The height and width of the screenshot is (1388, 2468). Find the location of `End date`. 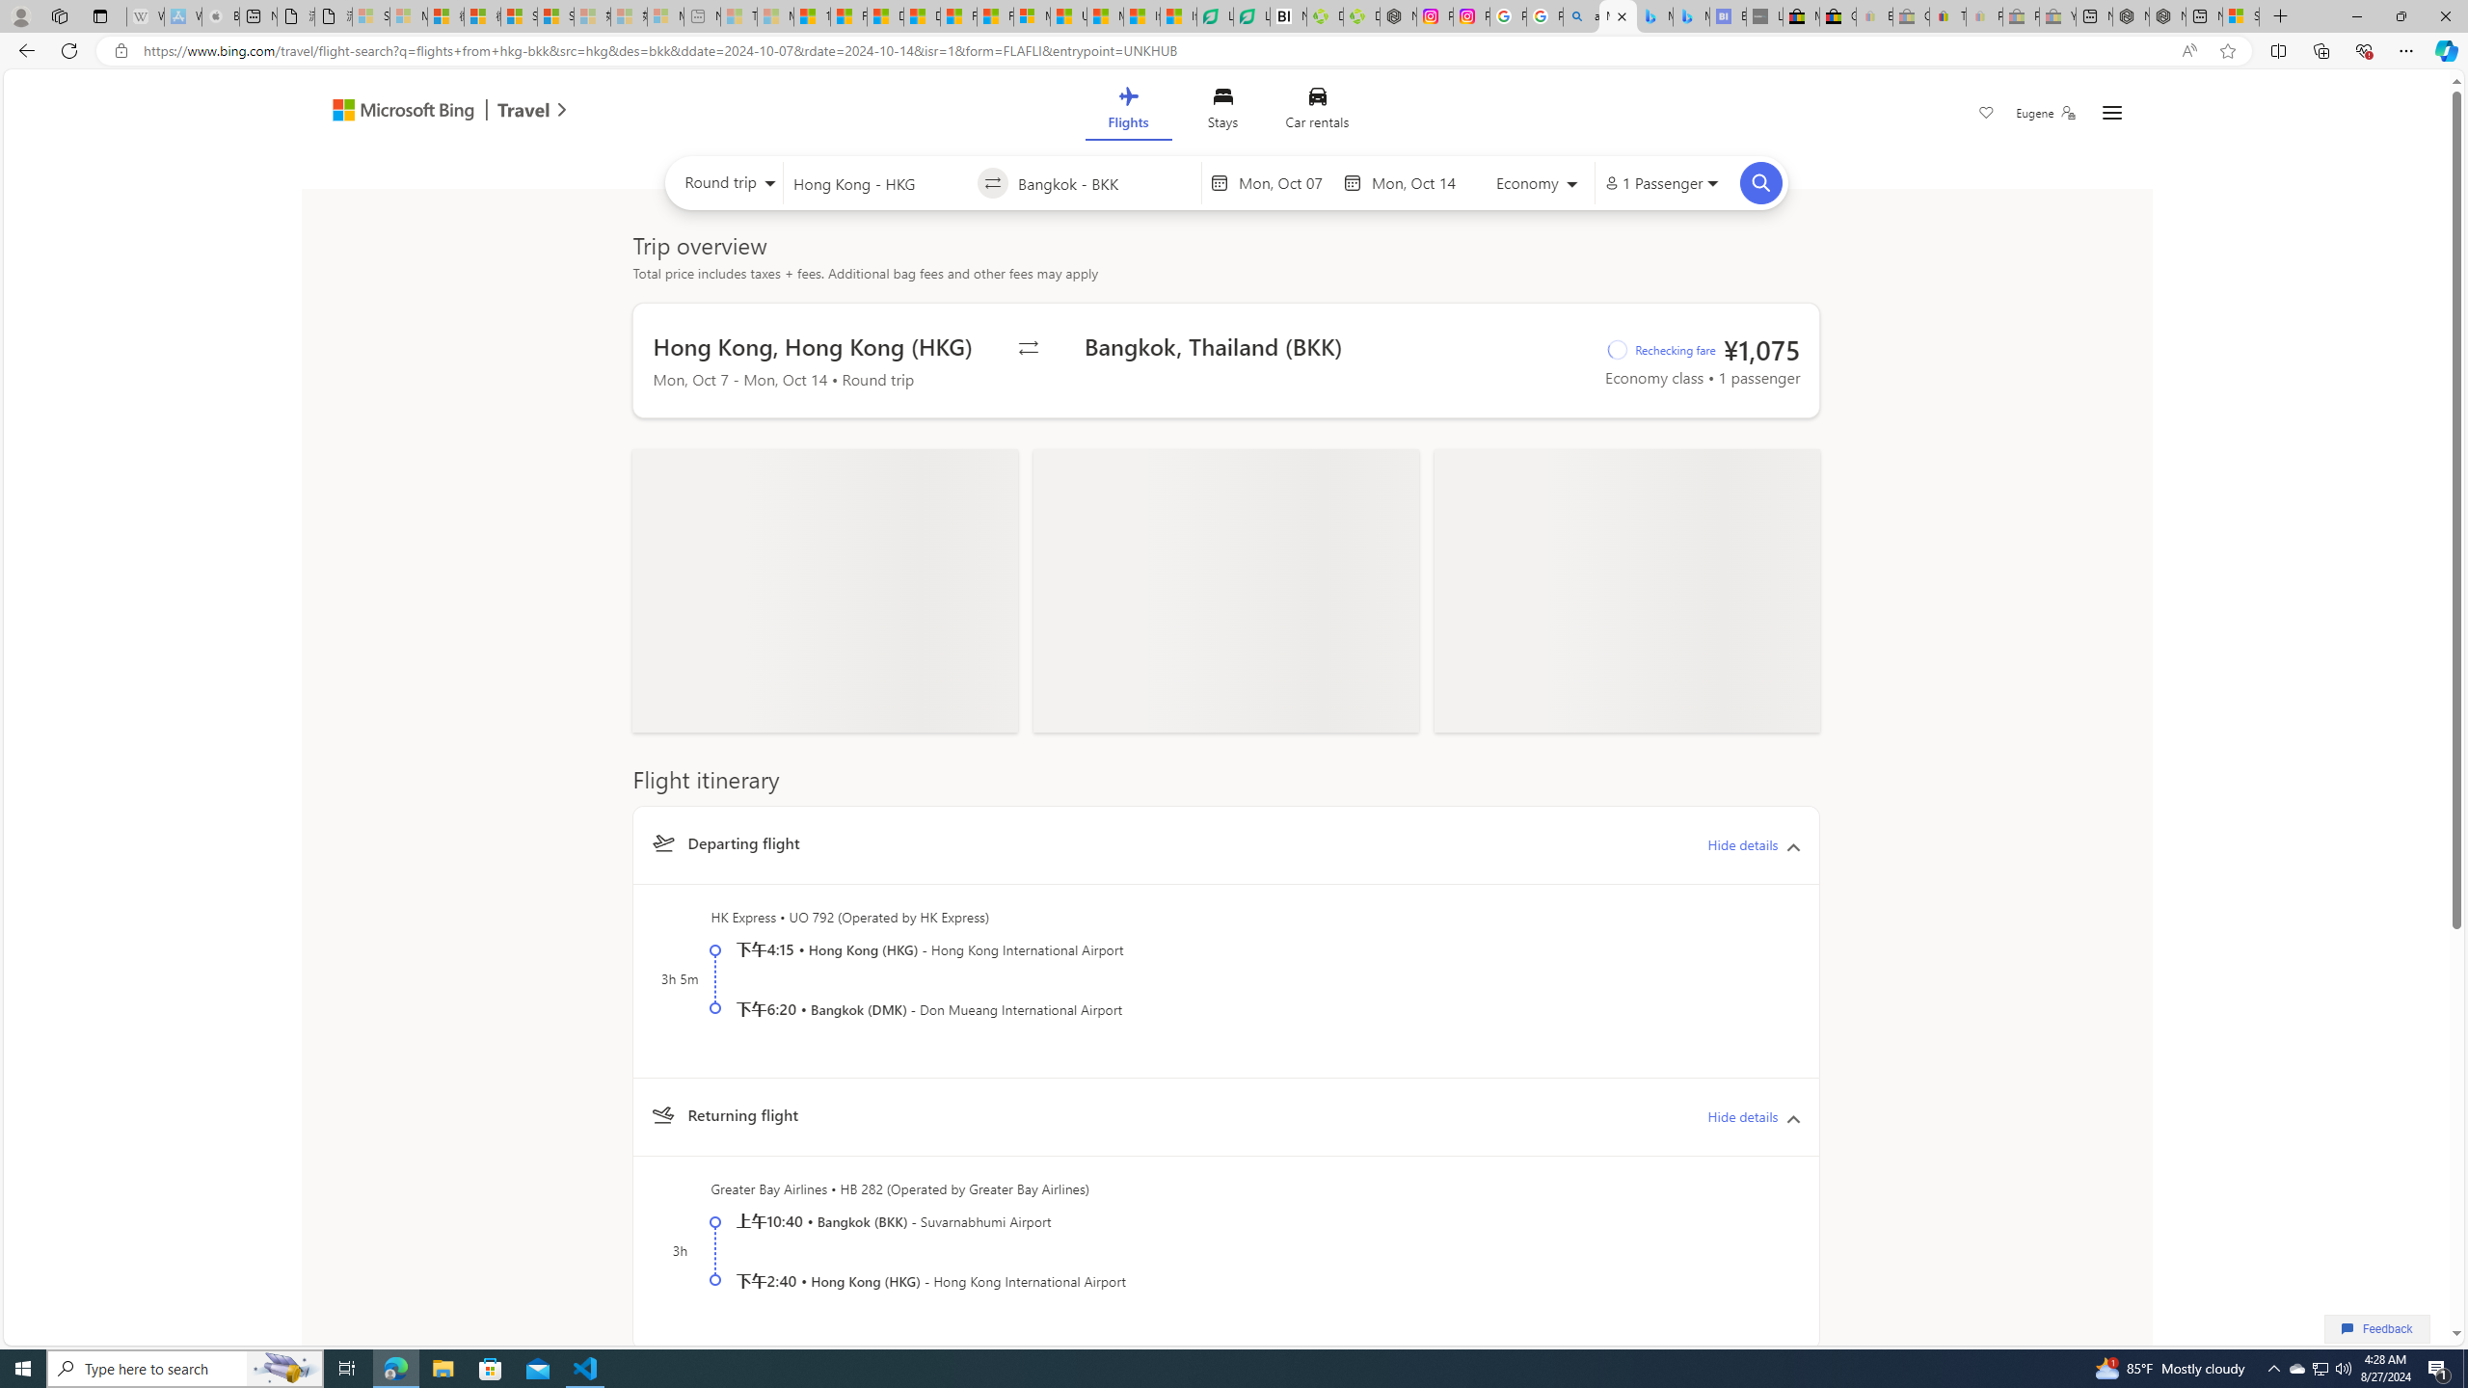

End date is located at coordinates (1417, 183).